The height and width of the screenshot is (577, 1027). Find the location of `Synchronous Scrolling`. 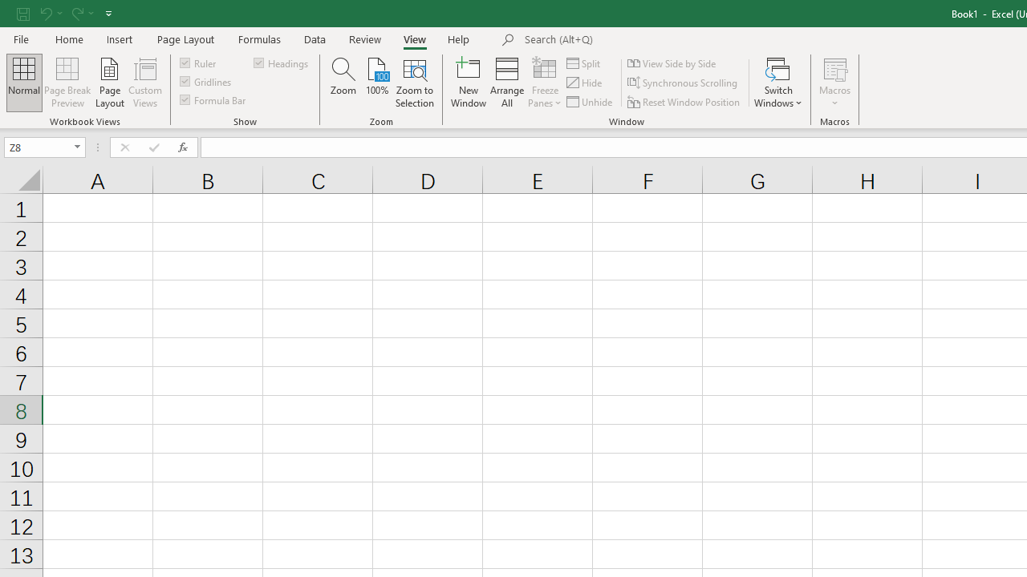

Synchronous Scrolling is located at coordinates (684, 83).